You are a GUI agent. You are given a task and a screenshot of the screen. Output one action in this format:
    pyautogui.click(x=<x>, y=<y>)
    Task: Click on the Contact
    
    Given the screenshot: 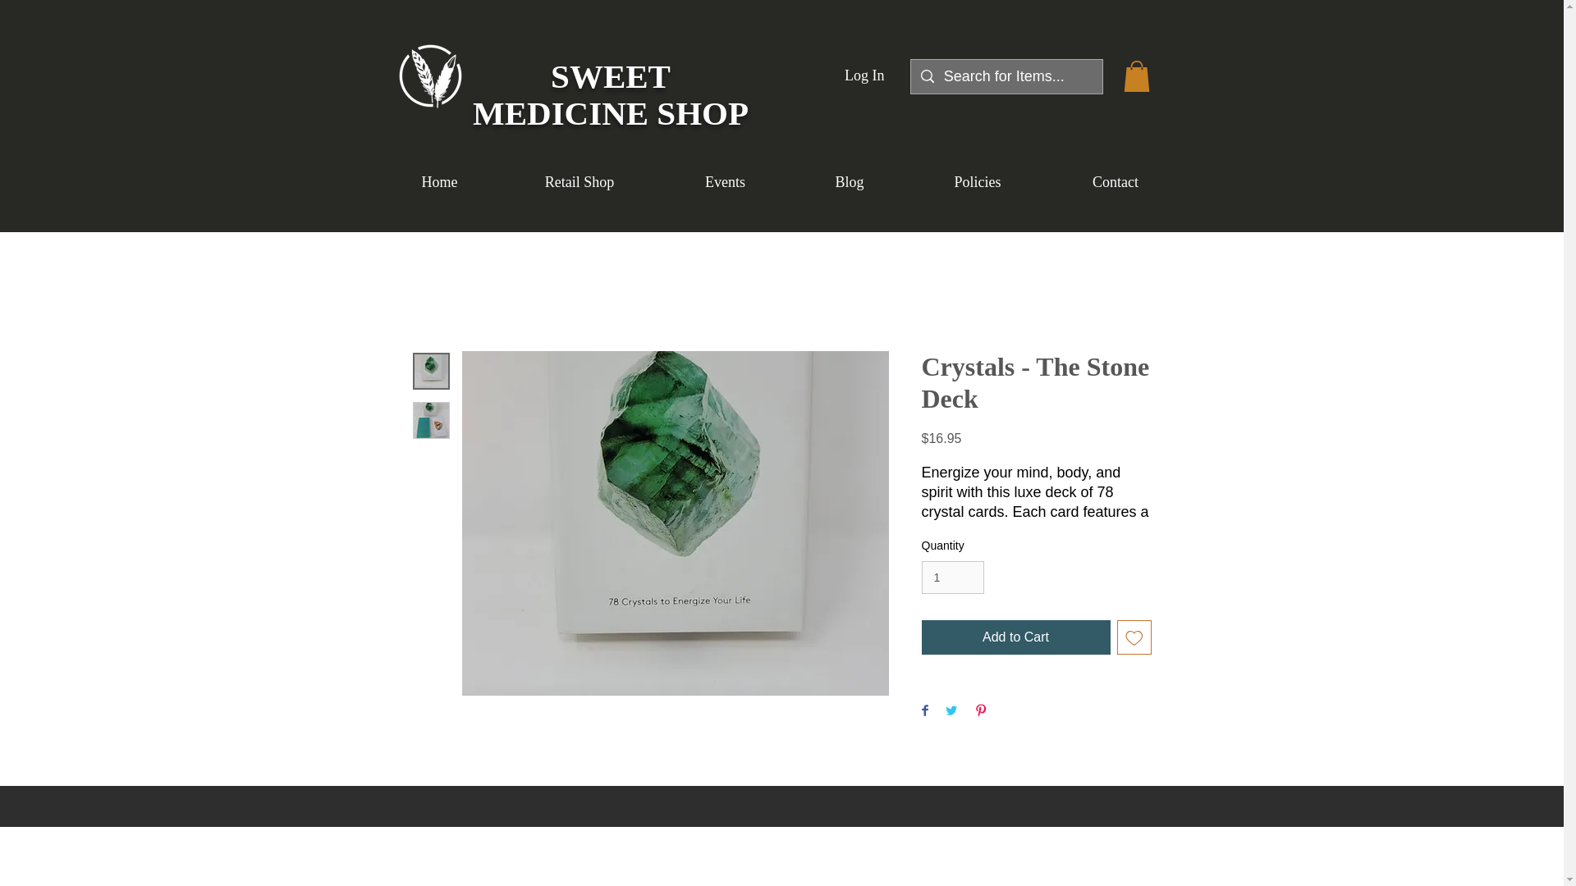 What is the action you would take?
    pyautogui.click(x=1116, y=182)
    